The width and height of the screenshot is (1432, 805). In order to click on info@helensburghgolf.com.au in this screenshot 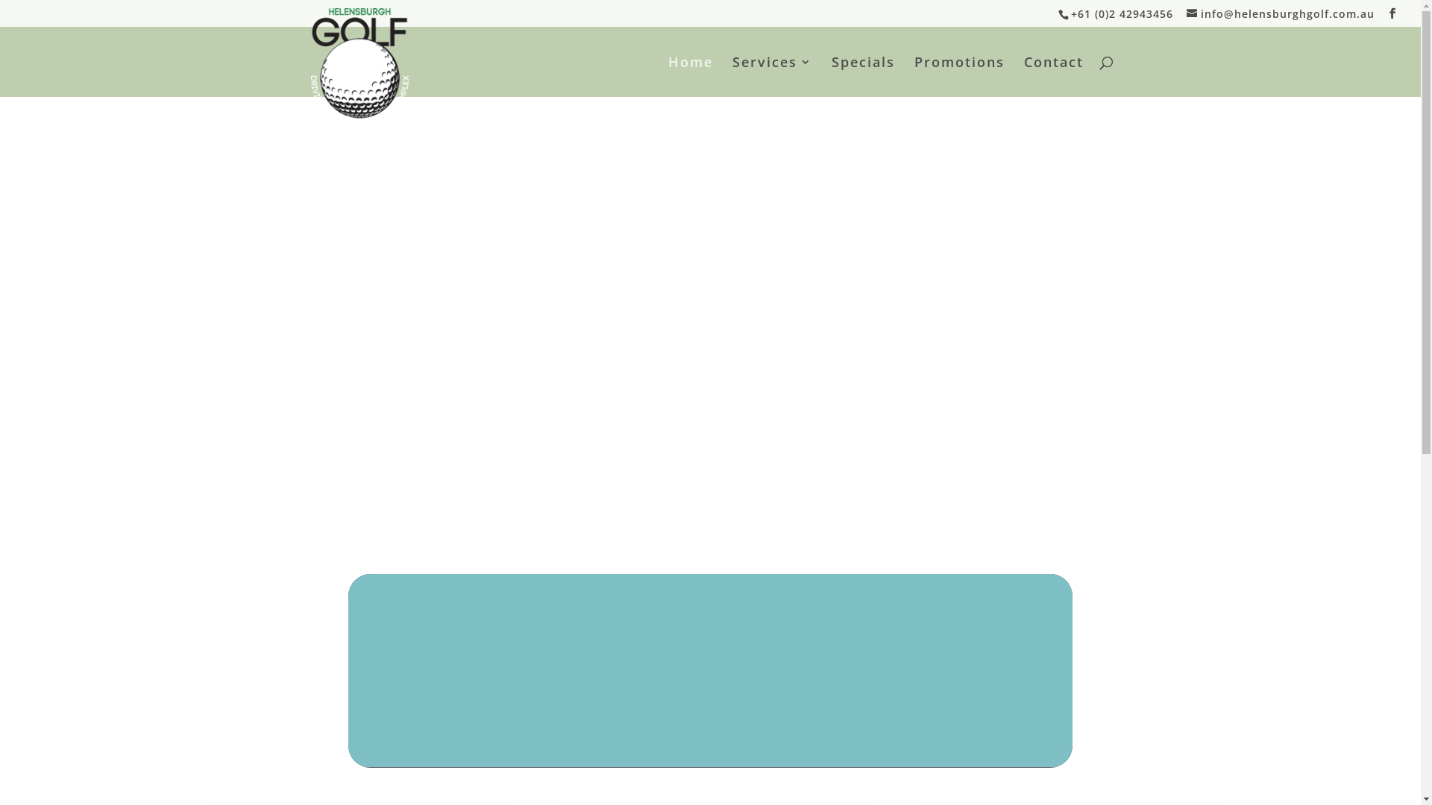, I will do `click(1281, 13)`.